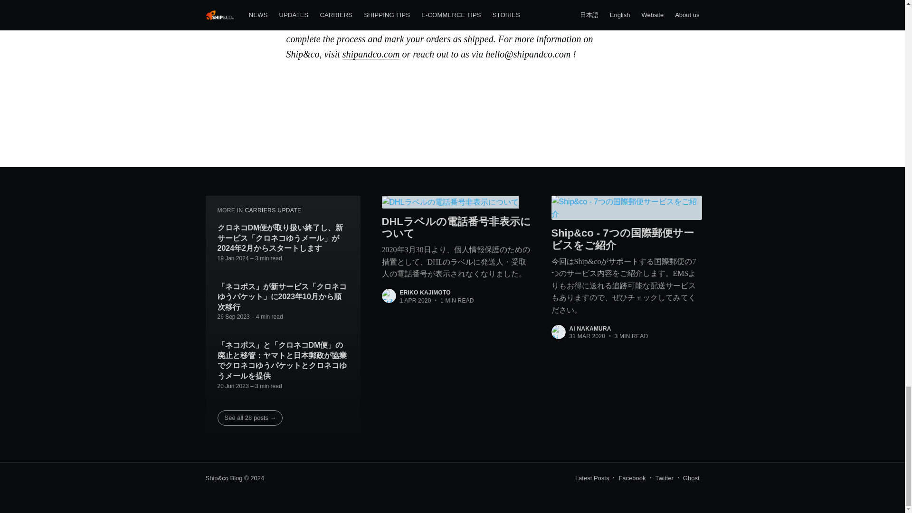  What do you see at coordinates (425, 293) in the screenshot?
I see `ERIKO KAJIMOTO` at bounding box center [425, 293].